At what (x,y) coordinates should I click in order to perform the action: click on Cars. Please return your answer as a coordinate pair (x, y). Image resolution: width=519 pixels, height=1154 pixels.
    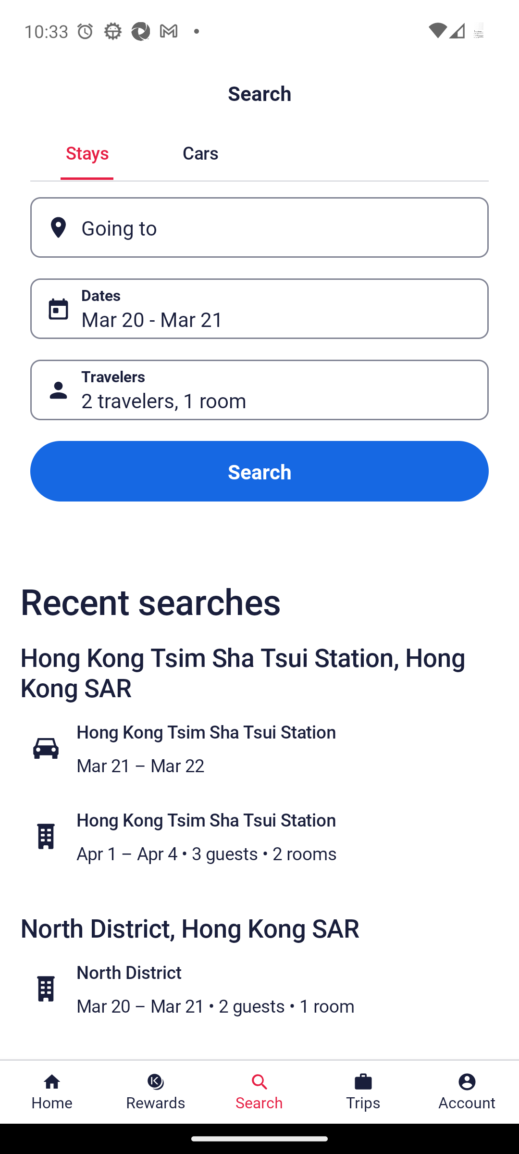
    Looking at the image, I should click on (200, 151).